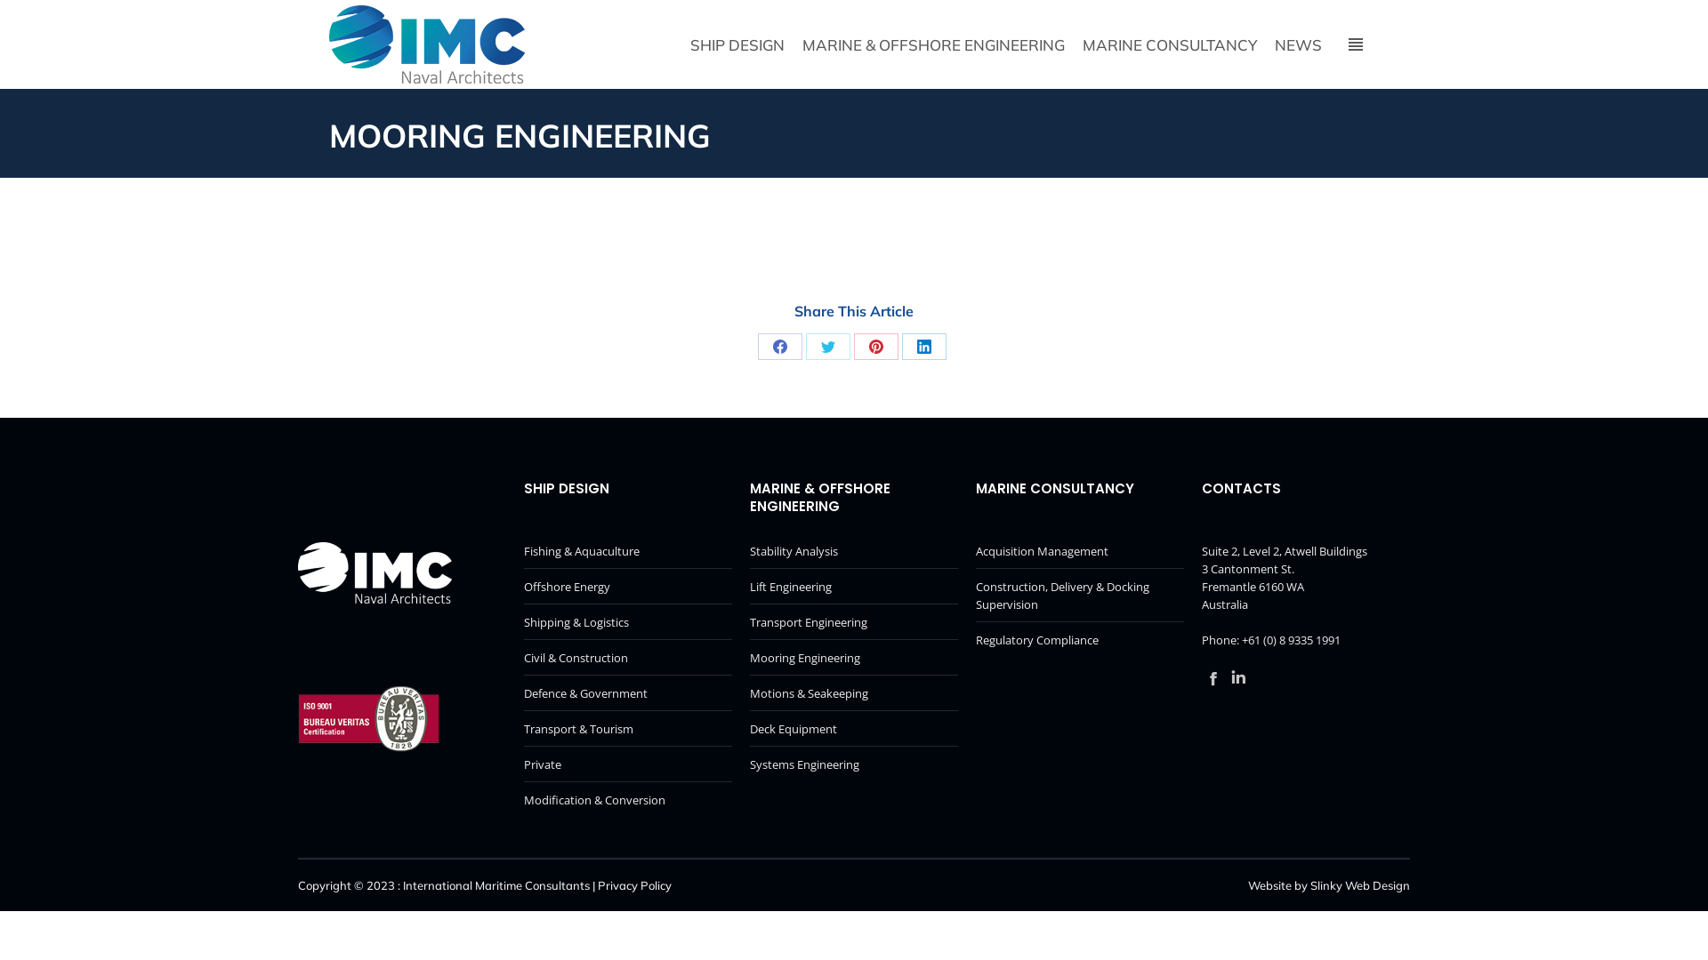  What do you see at coordinates (1213, 678) in the screenshot?
I see `Facebook` at bounding box center [1213, 678].